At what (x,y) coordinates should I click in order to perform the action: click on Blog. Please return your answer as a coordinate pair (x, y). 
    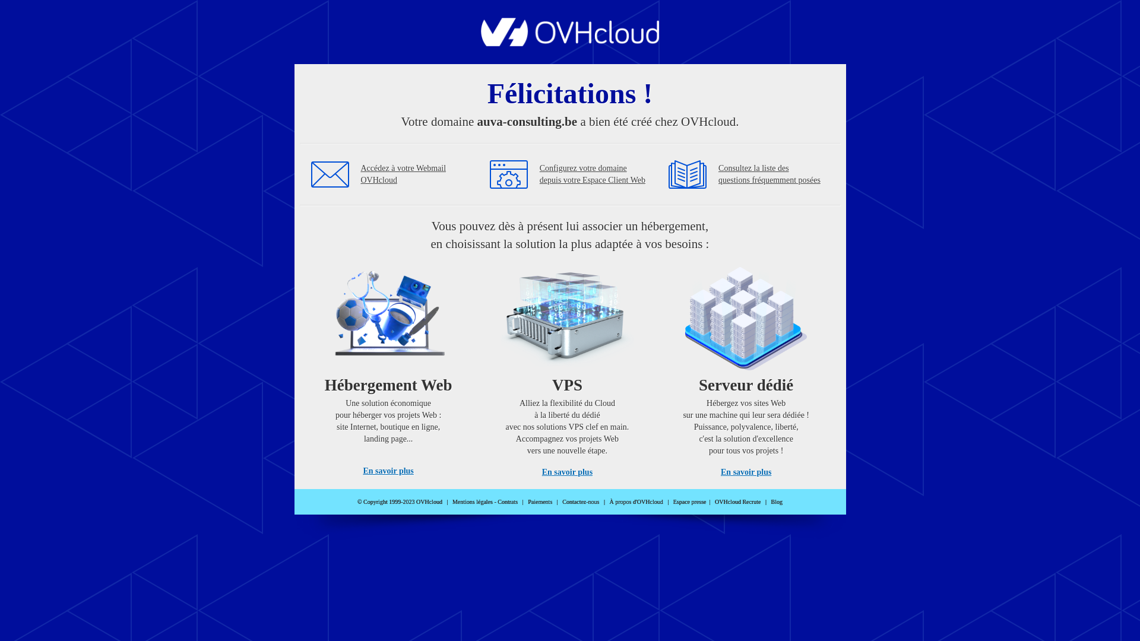
    Looking at the image, I should click on (777, 502).